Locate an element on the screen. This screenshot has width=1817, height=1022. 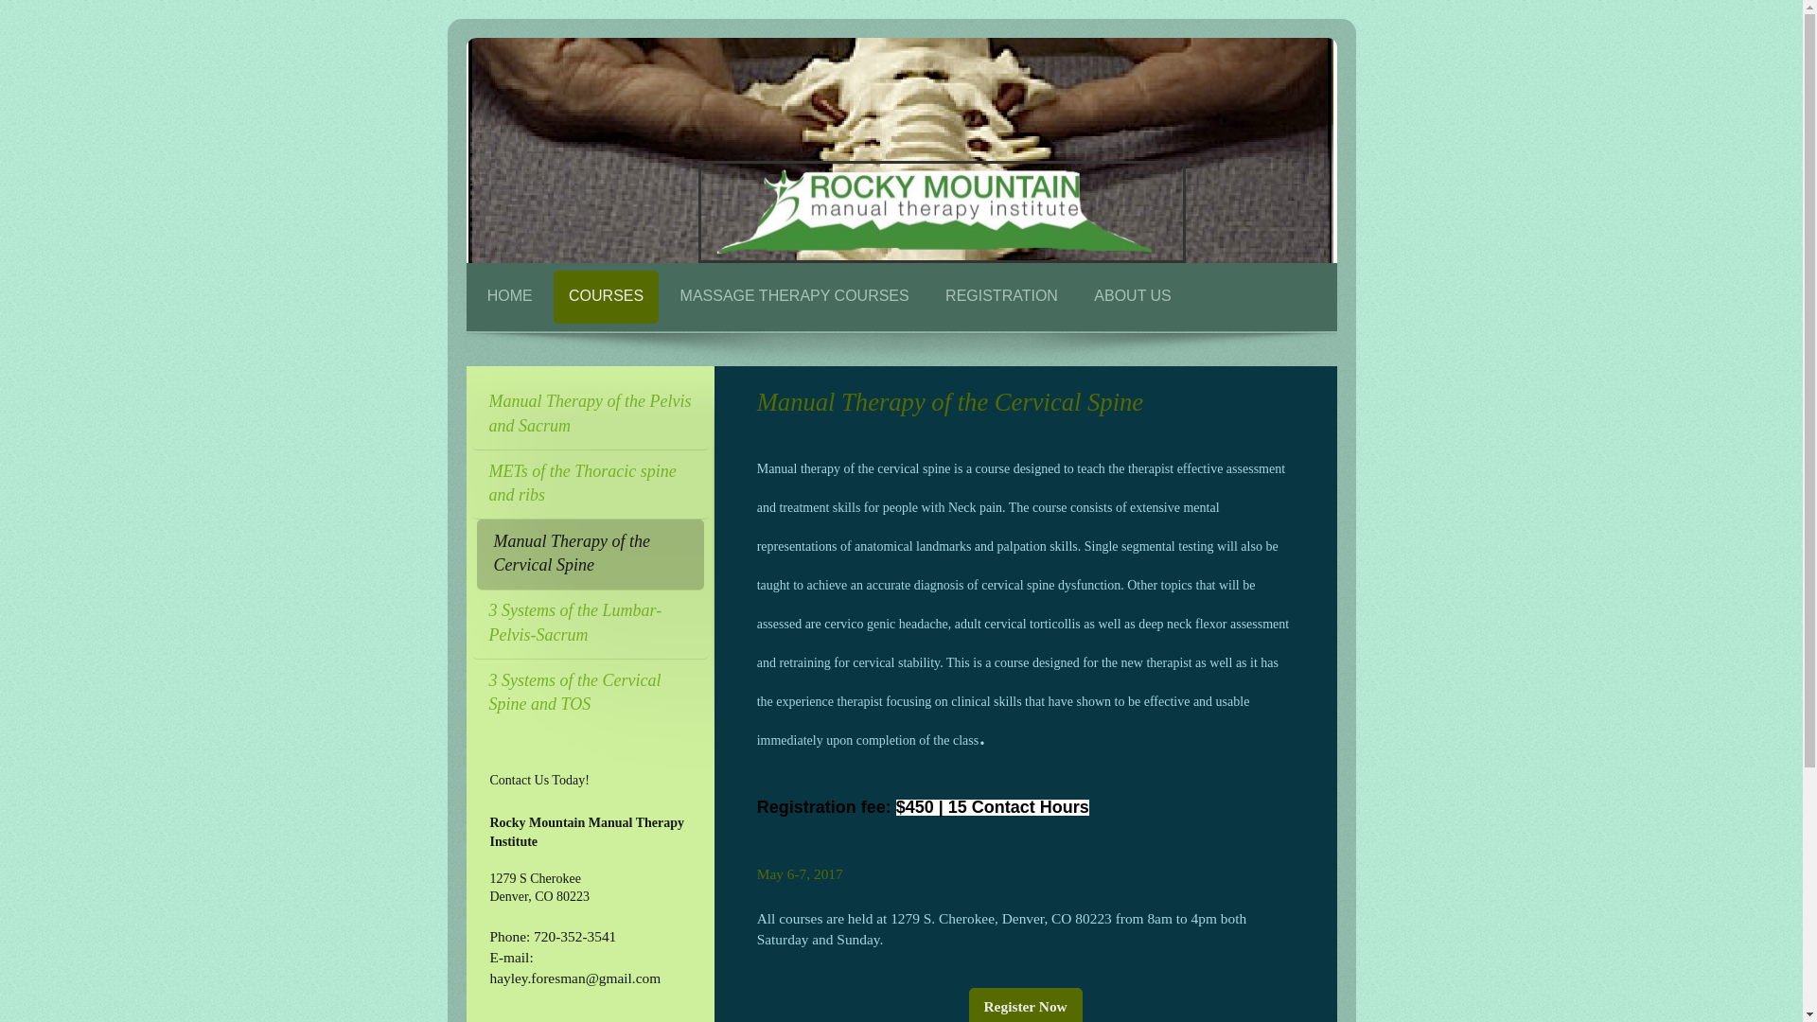
3 Systems of the Lumbar-Pelvis-Sacrum is located at coordinates (589, 625).